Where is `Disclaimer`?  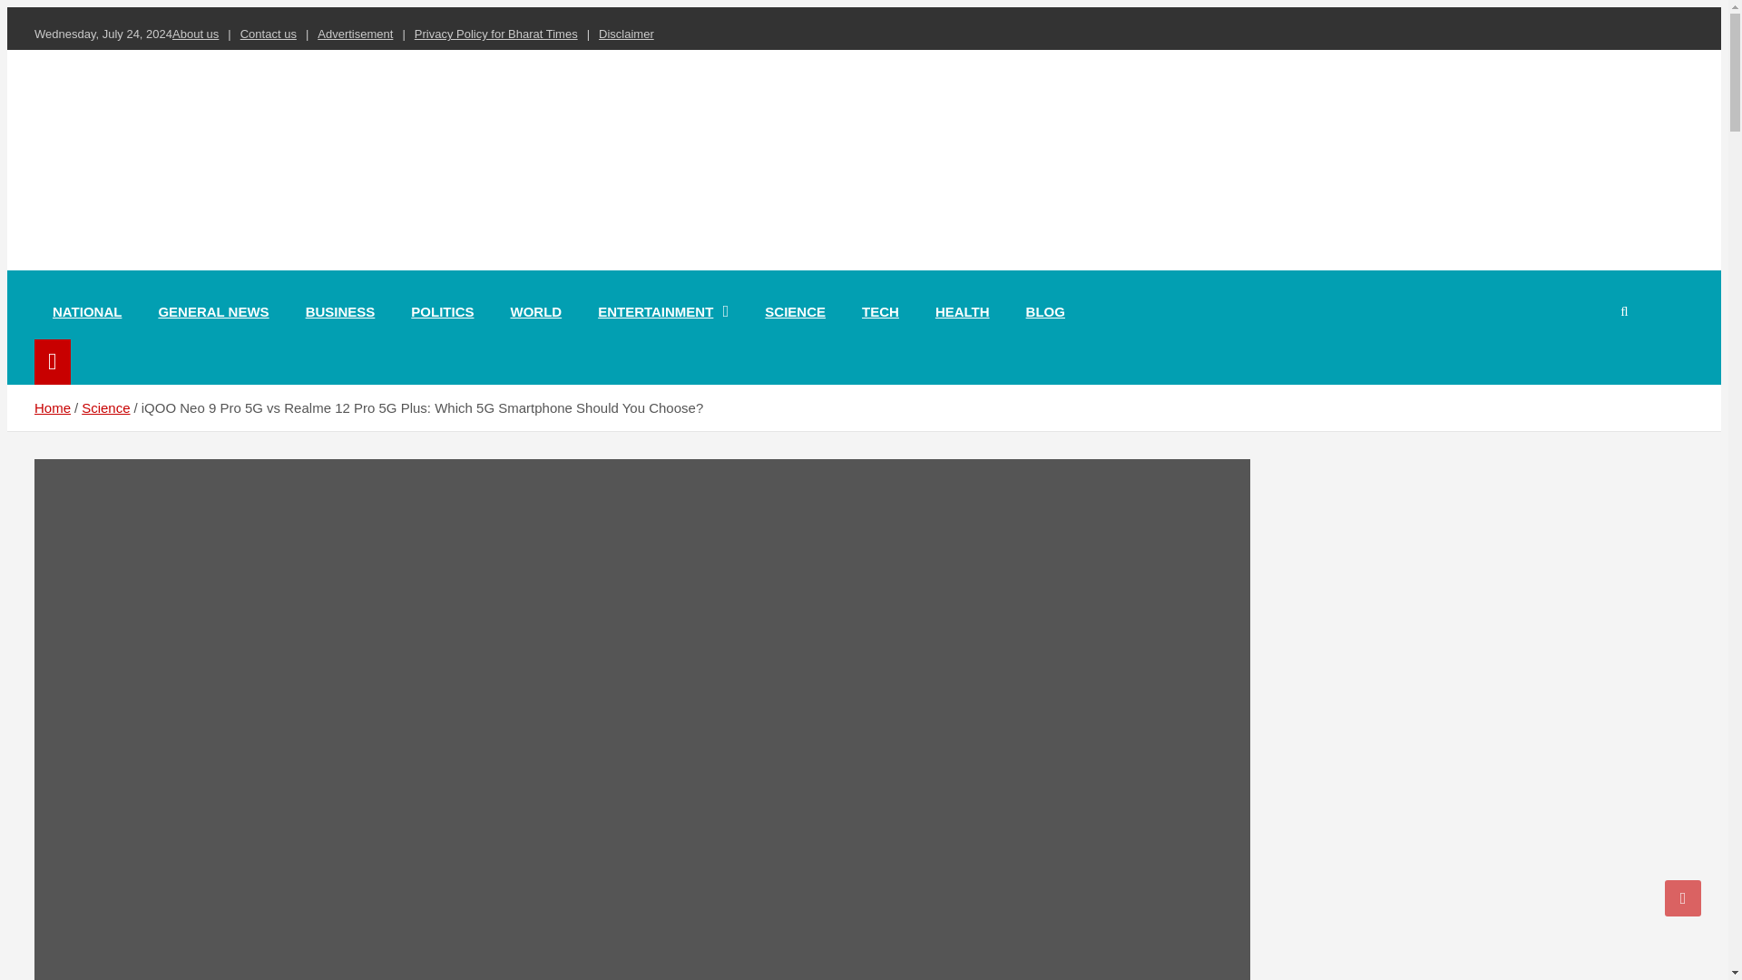
Disclaimer is located at coordinates (626, 34).